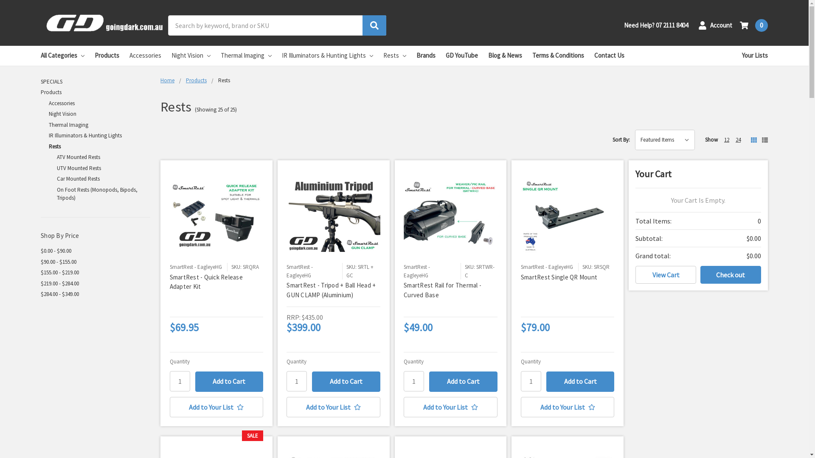 This screenshot has height=458, width=815. What do you see at coordinates (666, 275) in the screenshot?
I see `View Cart` at bounding box center [666, 275].